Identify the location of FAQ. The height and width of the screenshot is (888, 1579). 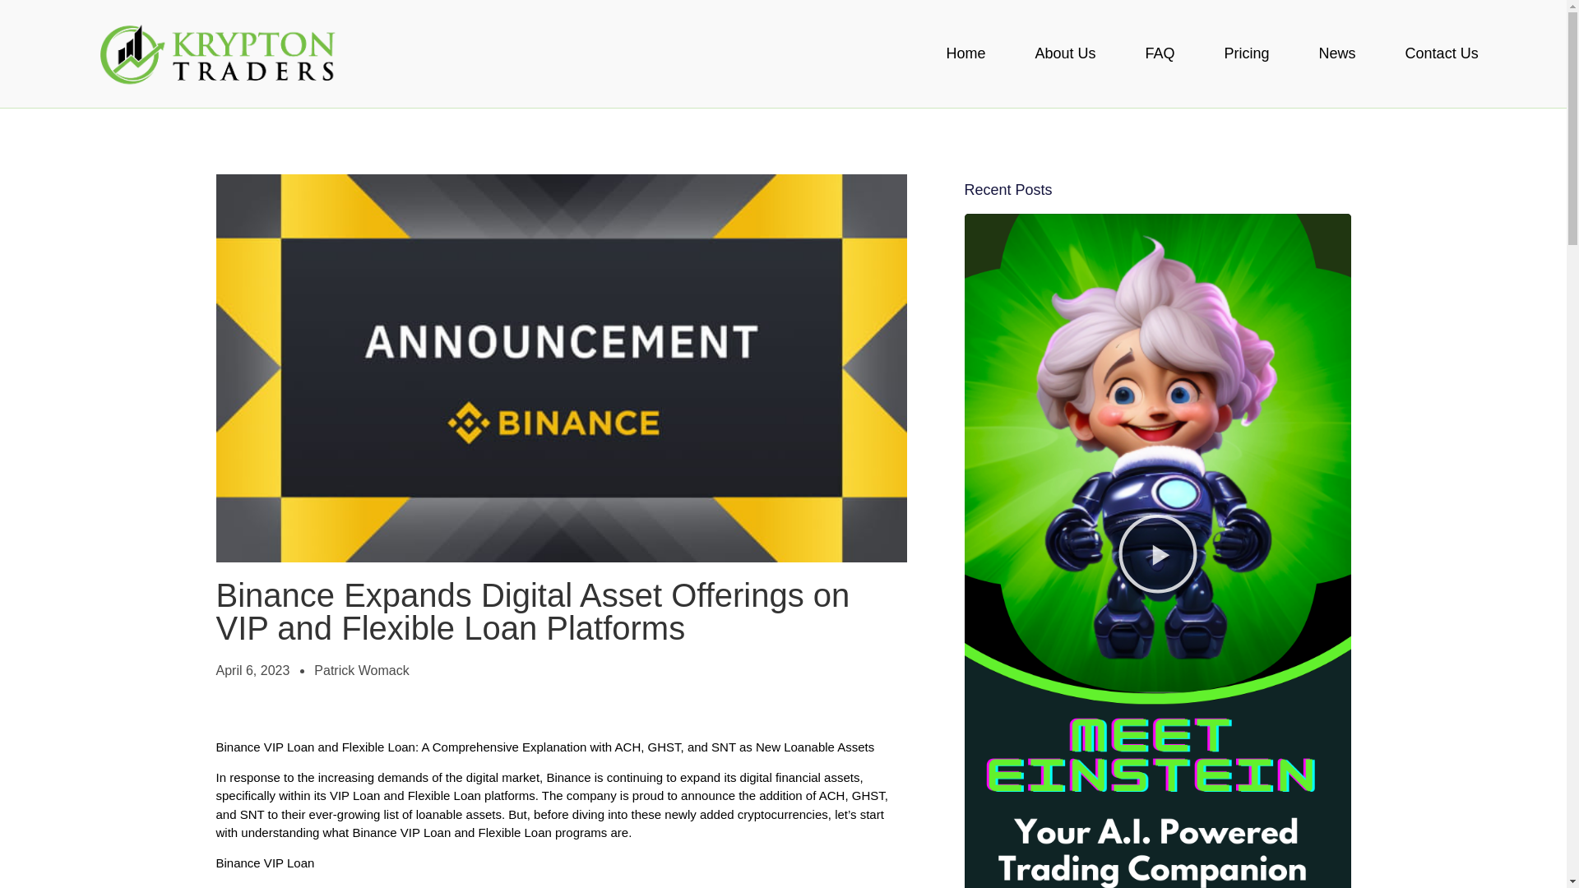
(1160, 53).